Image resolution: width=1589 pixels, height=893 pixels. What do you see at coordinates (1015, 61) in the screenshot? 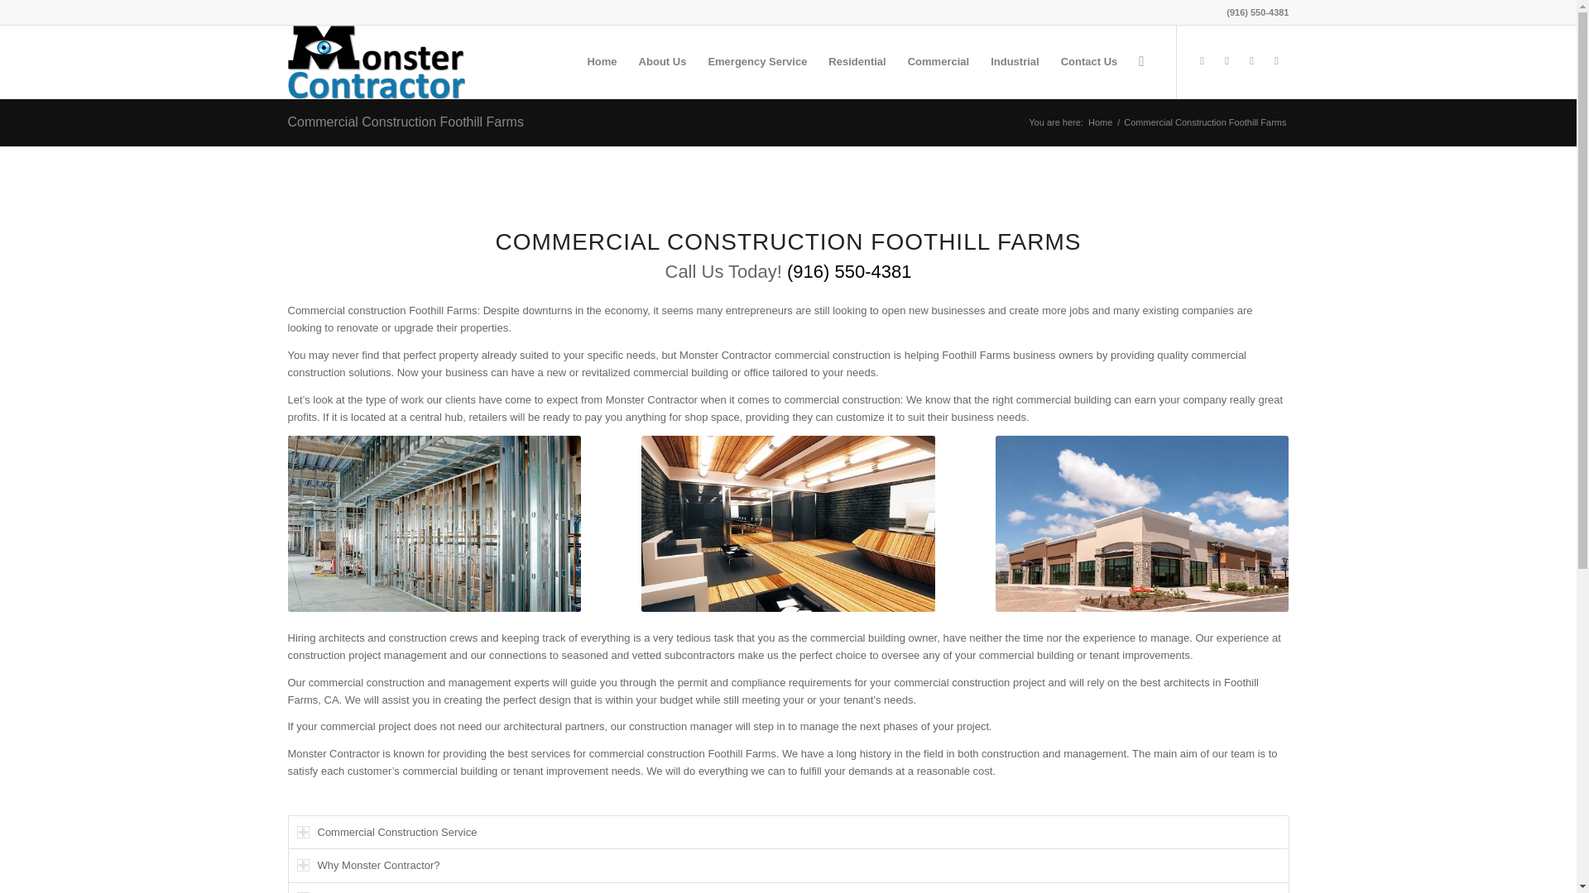
I see `Industrial` at bounding box center [1015, 61].